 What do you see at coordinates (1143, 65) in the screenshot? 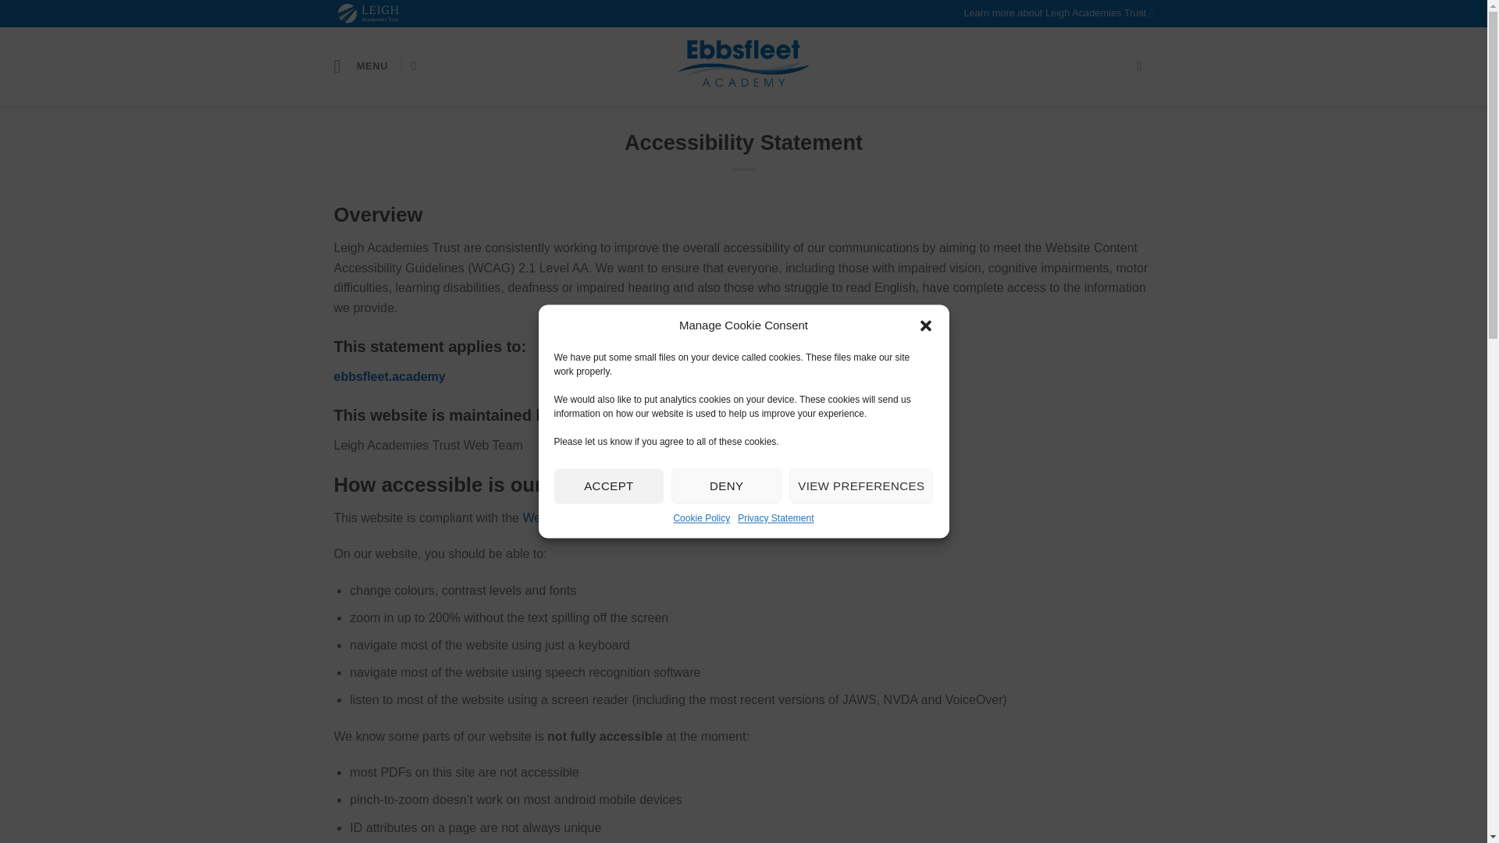
I see `Send us an email` at bounding box center [1143, 65].